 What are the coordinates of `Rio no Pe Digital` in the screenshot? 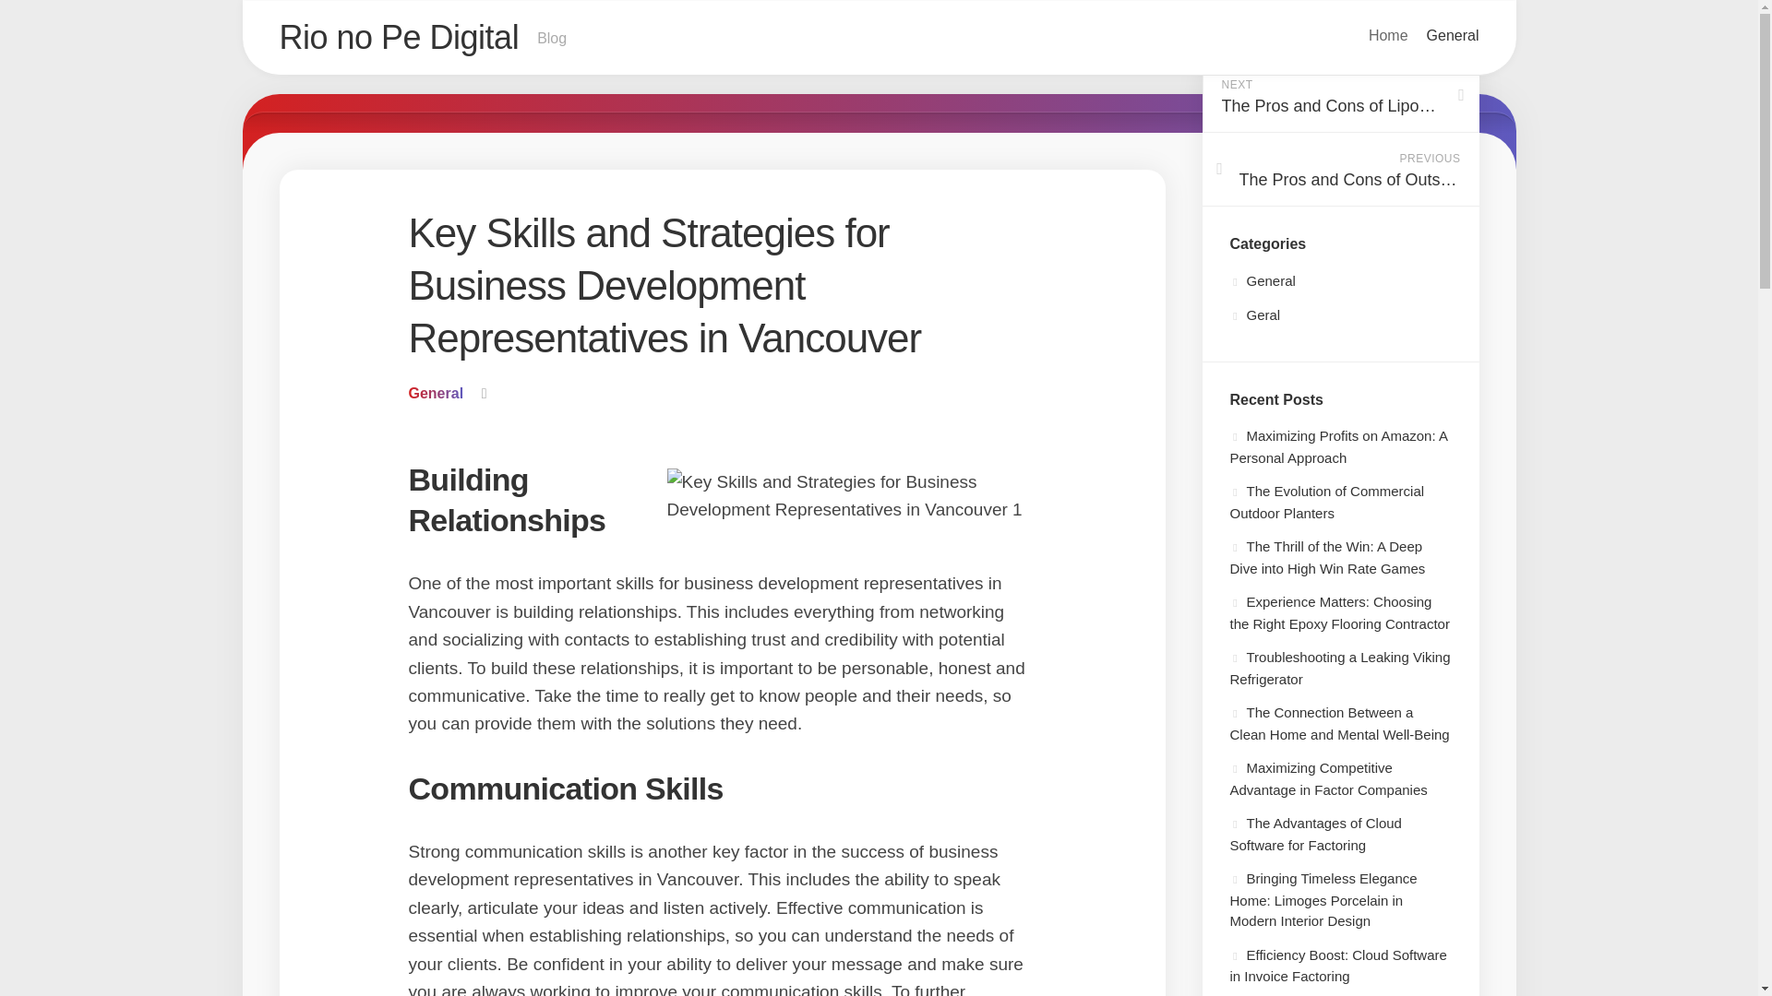 It's located at (399, 37).